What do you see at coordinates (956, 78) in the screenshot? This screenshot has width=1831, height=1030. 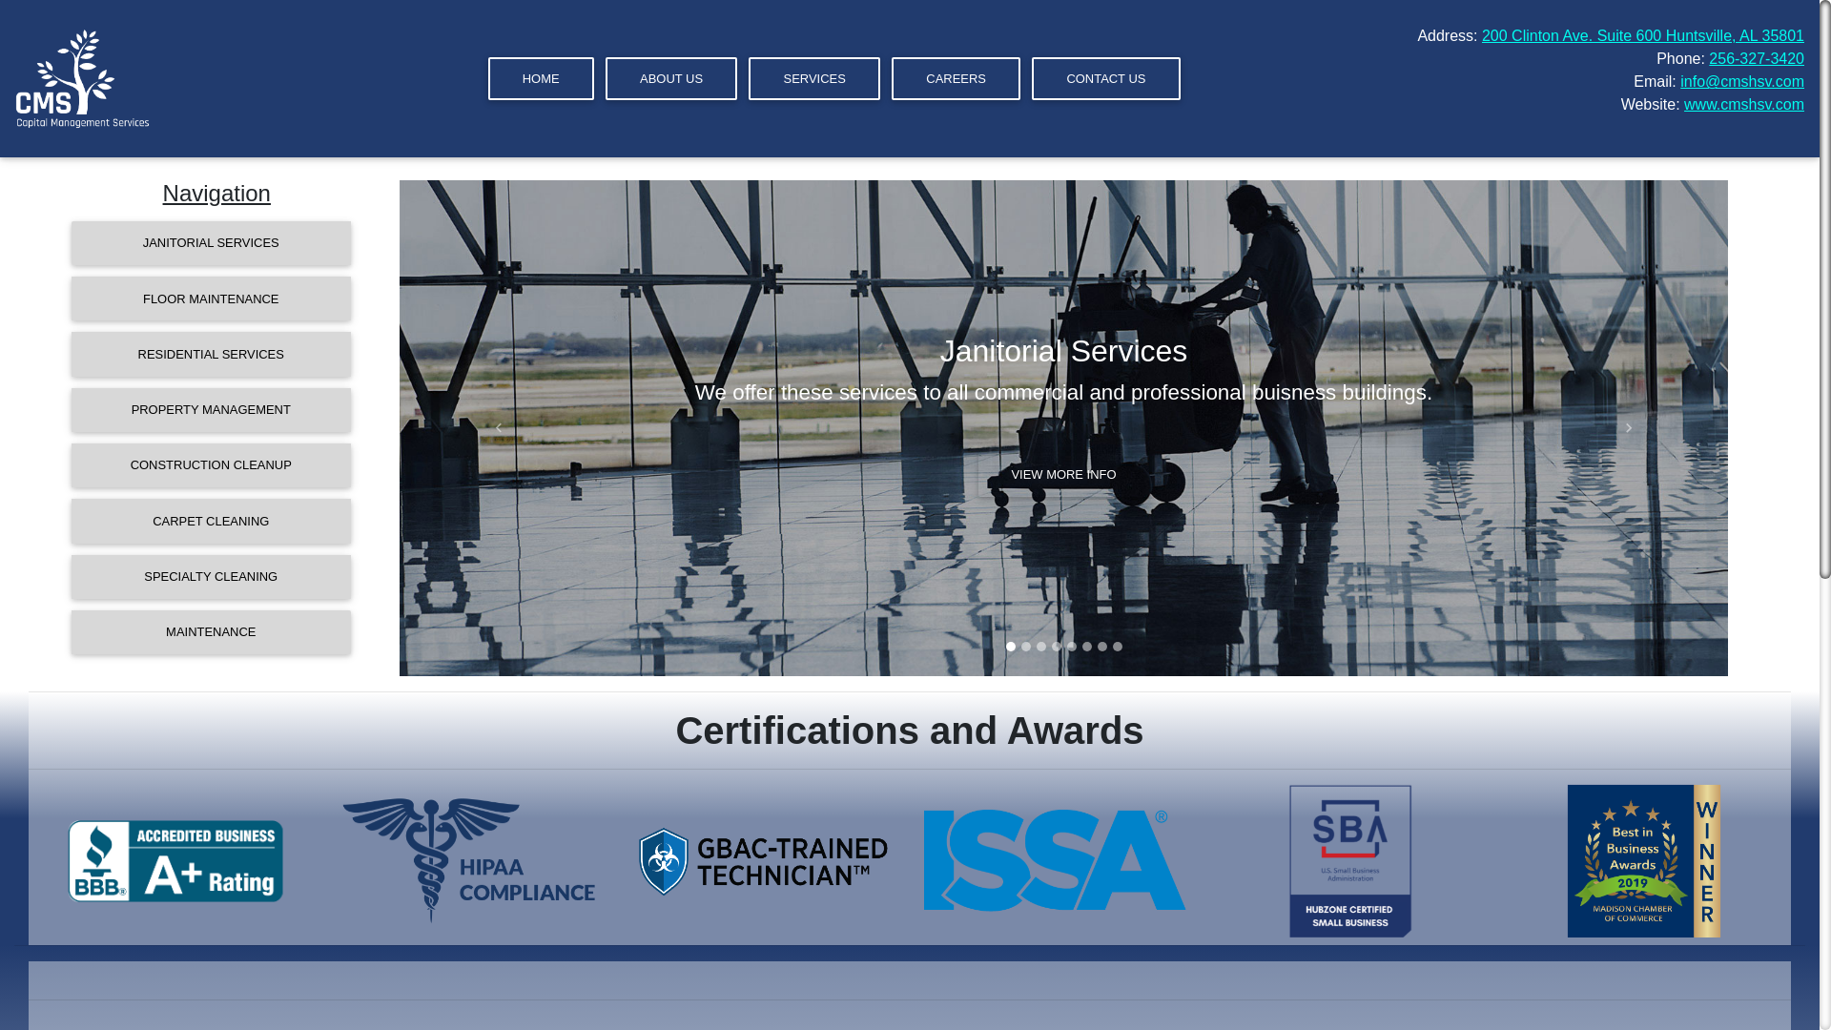 I see `CAREERS` at bounding box center [956, 78].